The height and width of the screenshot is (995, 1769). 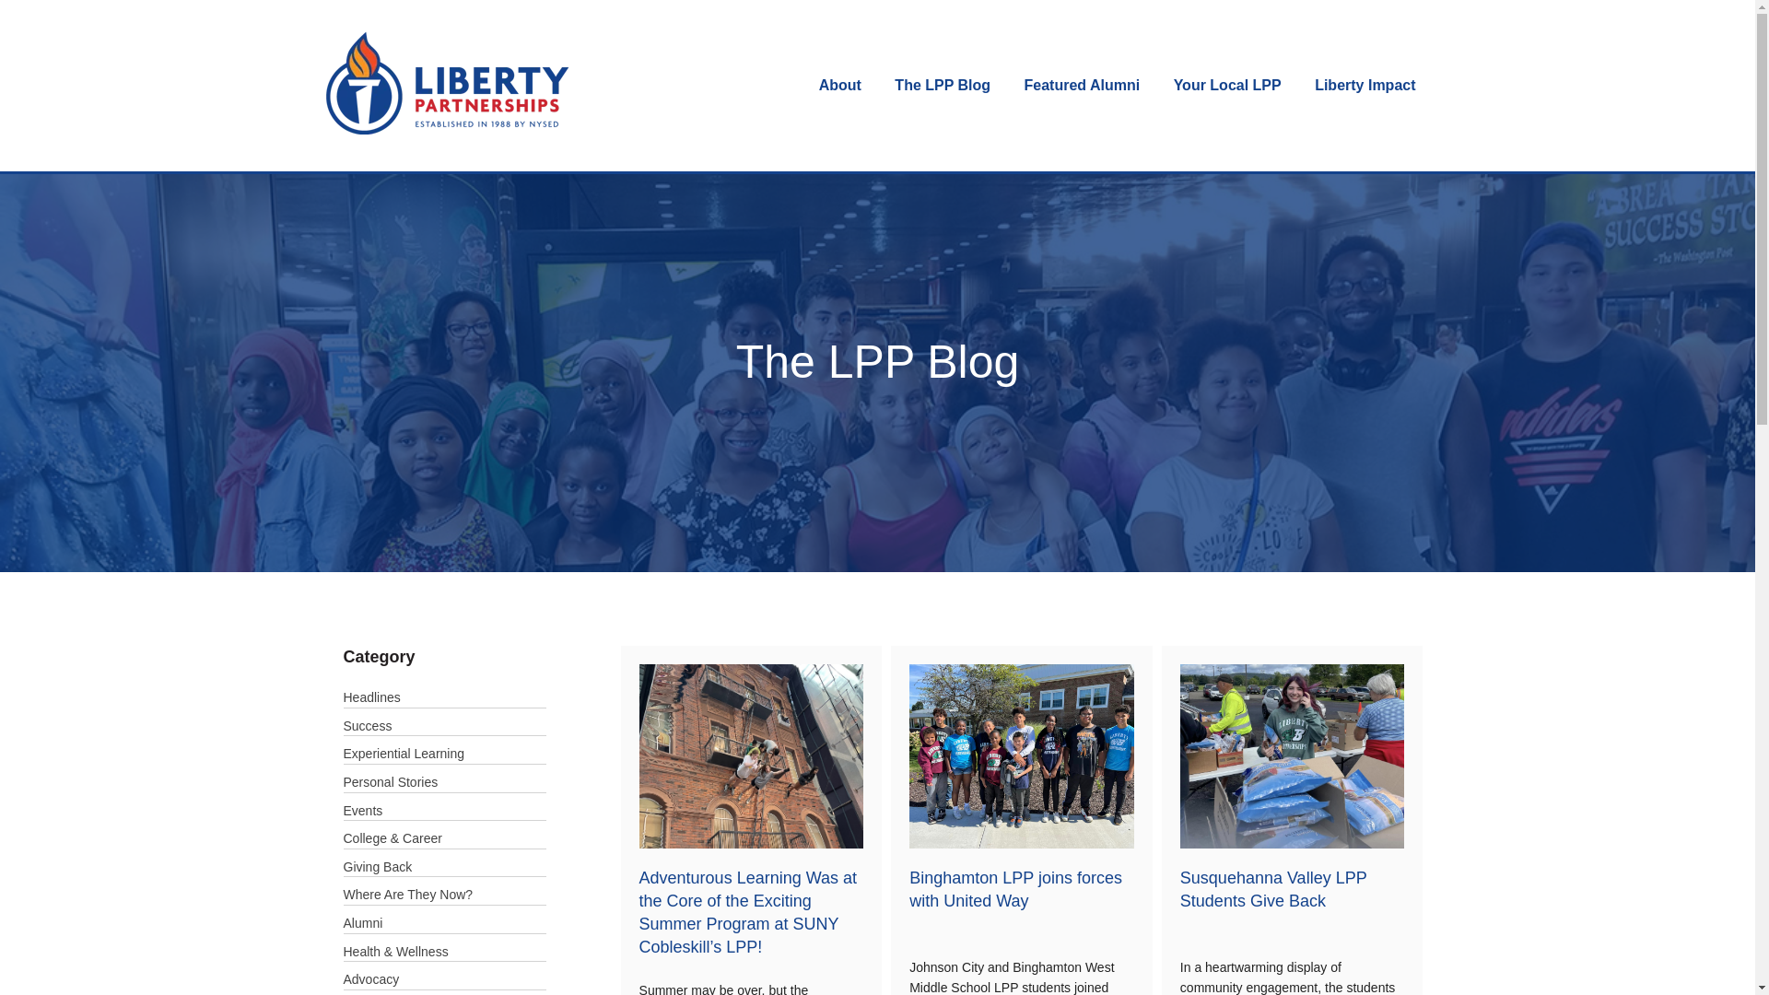 I want to click on Experiential Learning, so click(x=404, y=754).